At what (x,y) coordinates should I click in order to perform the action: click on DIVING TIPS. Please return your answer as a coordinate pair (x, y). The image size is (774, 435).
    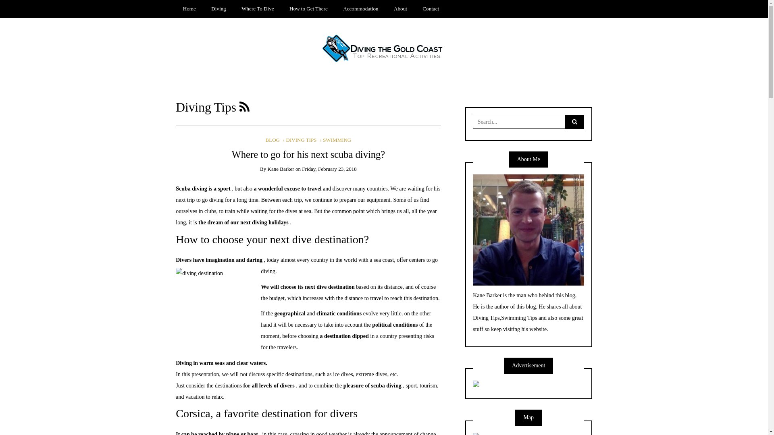
    Looking at the image, I should click on (300, 140).